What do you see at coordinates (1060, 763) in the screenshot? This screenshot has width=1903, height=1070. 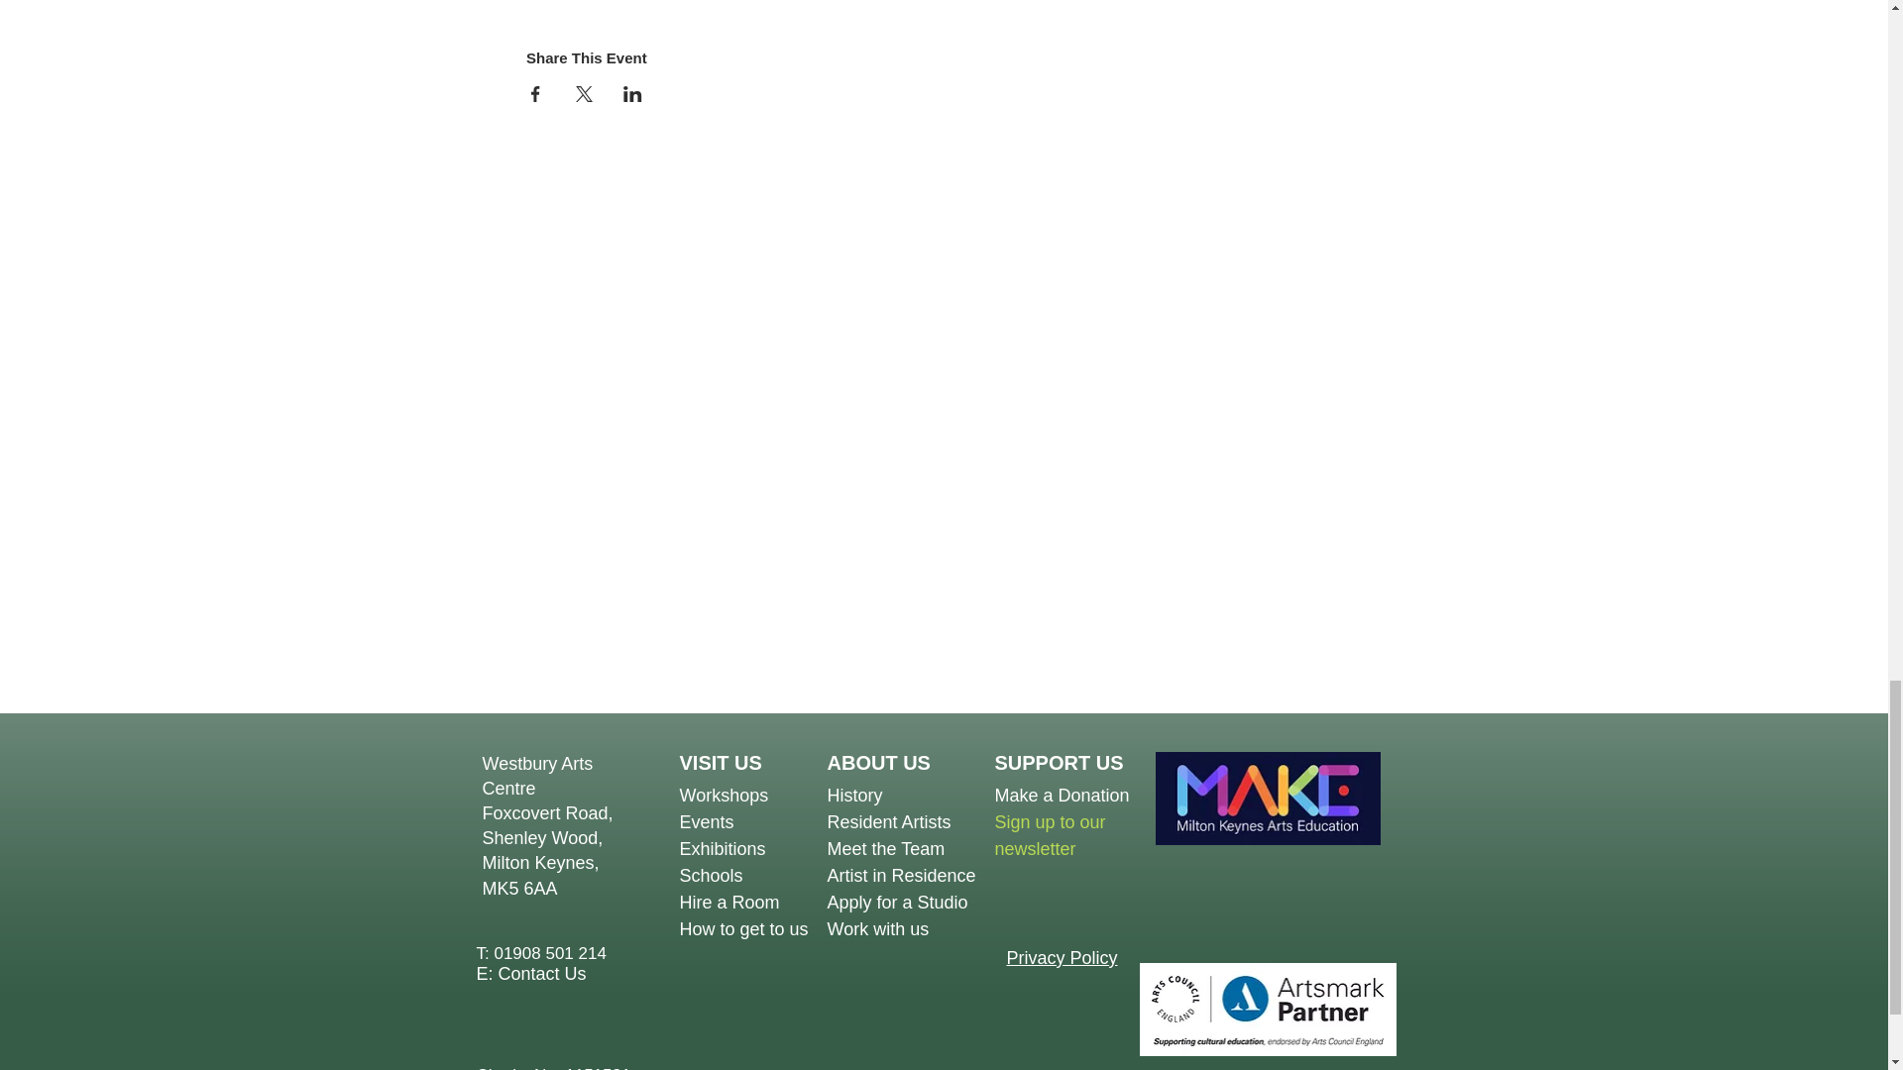 I see `SUPPORT US` at bounding box center [1060, 763].